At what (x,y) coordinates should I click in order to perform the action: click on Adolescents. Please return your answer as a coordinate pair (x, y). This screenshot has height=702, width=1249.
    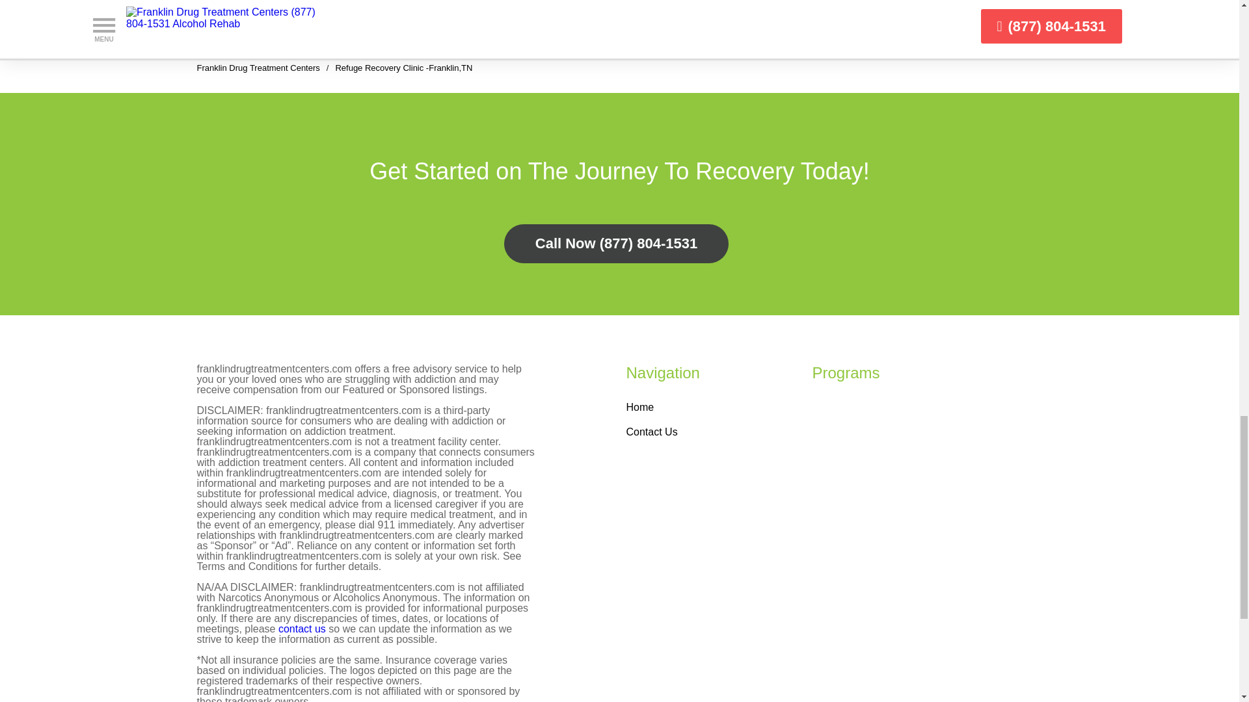
    Looking at the image, I should click on (330, 4).